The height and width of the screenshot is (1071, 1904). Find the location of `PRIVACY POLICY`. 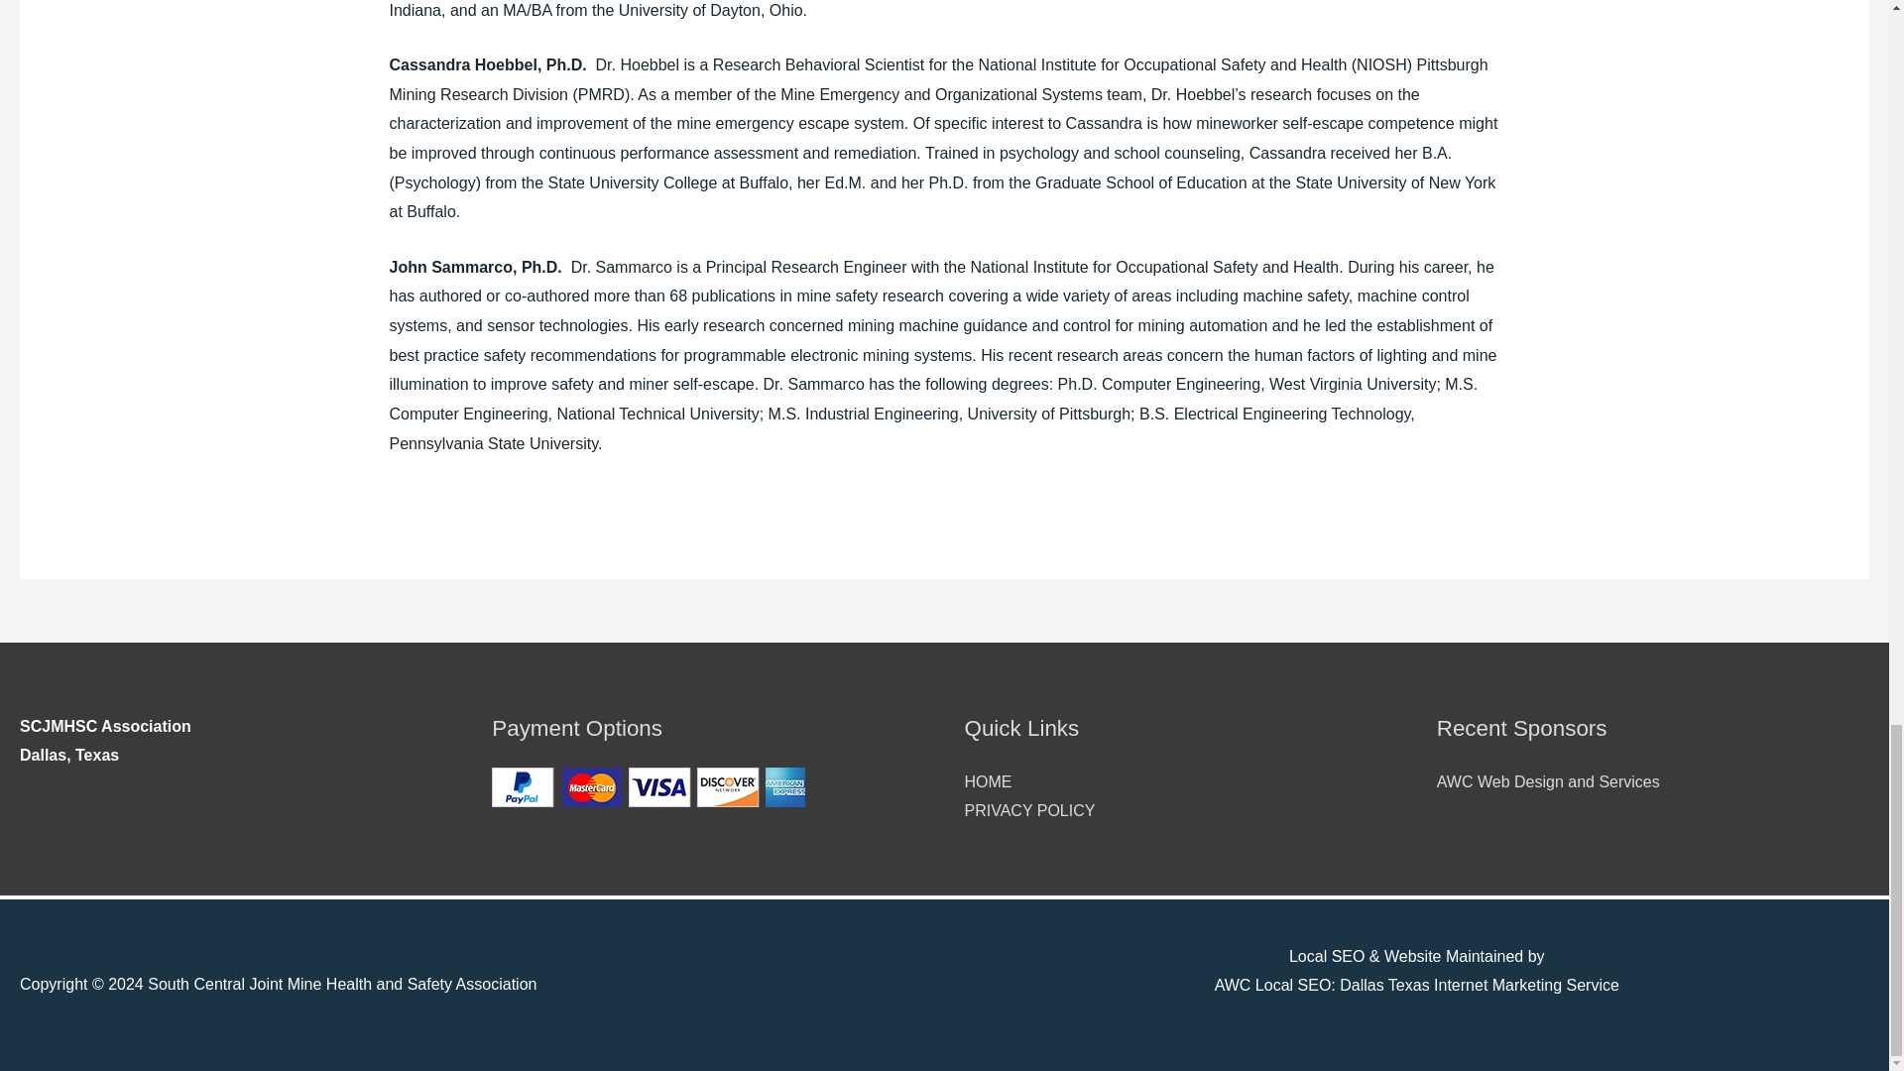

PRIVACY POLICY is located at coordinates (1029, 810).